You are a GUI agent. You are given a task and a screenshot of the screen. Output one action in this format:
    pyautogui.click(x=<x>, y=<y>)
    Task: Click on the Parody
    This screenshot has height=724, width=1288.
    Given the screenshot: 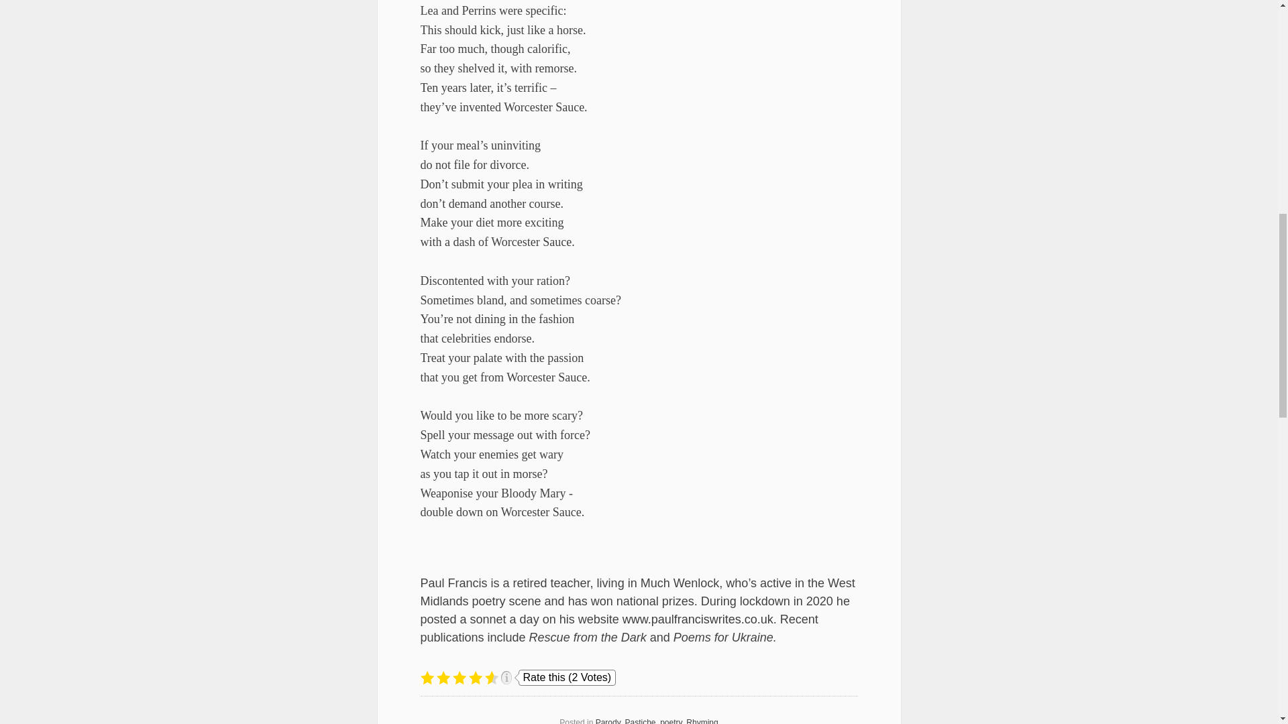 What is the action you would take?
    pyautogui.click(x=608, y=721)
    